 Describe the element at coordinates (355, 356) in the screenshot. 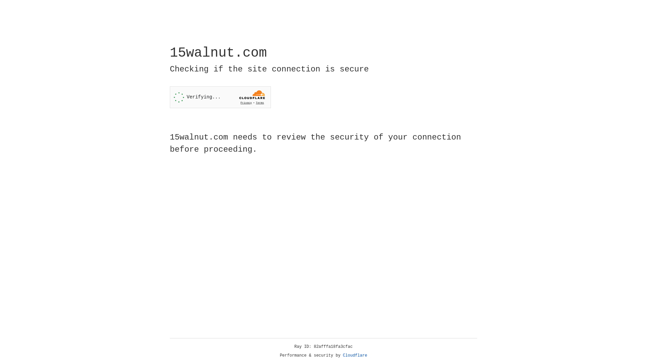

I see `Cloudflare` at that location.